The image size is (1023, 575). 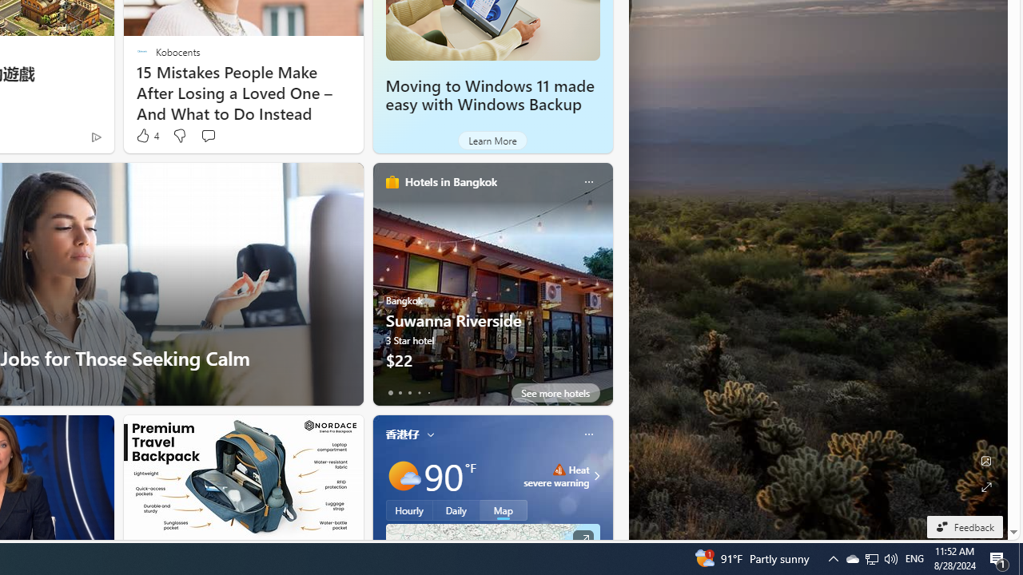 I want to click on tab-1, so click(x=400, y=393).